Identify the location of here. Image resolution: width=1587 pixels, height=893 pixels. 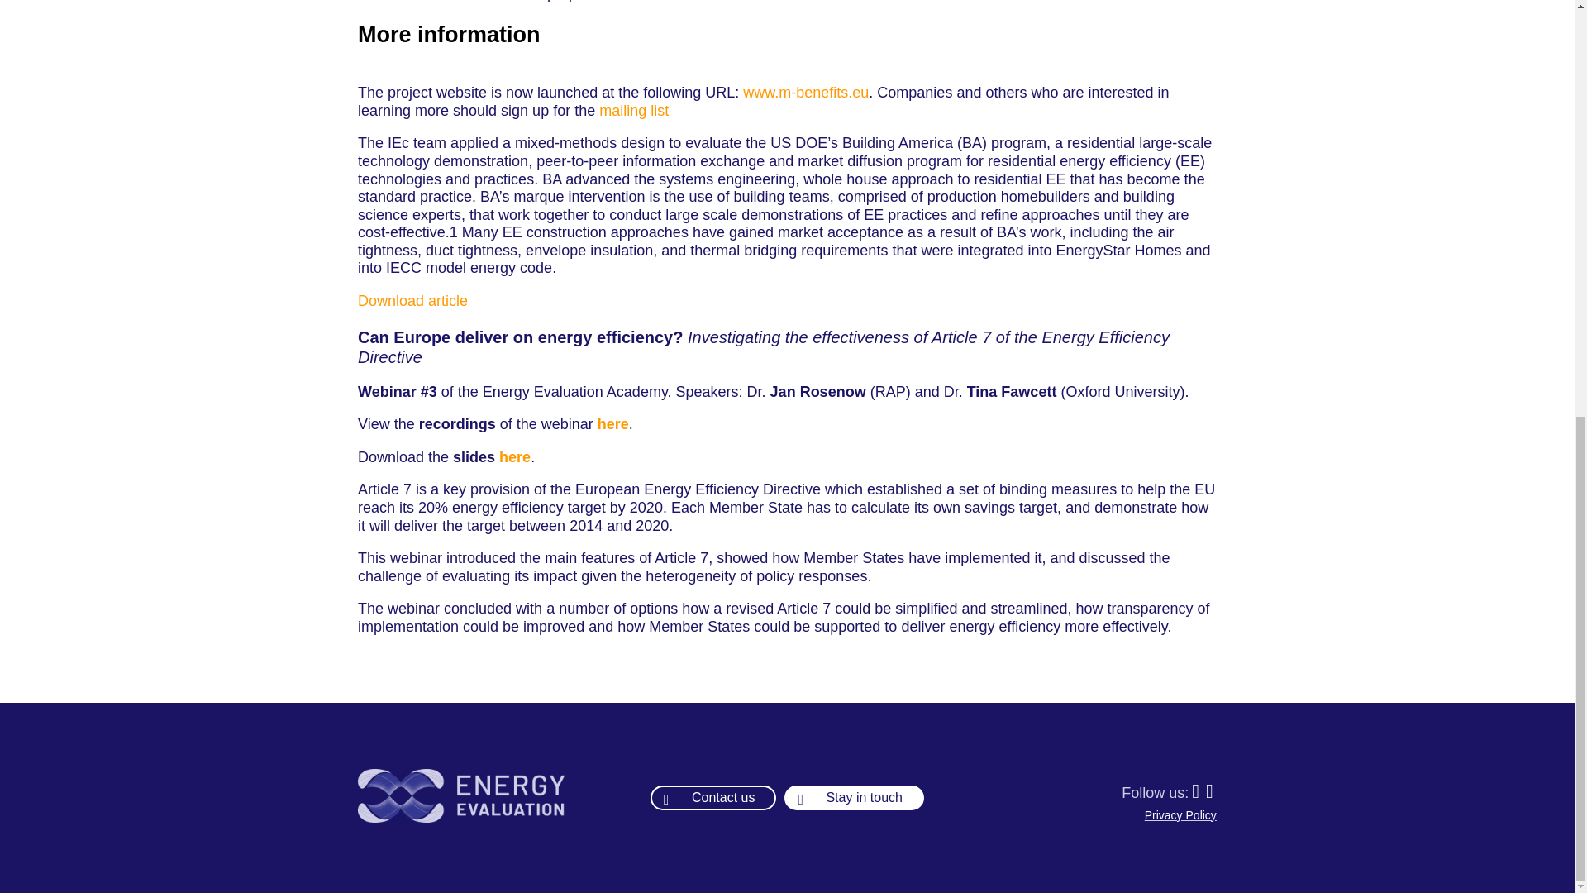
(613, 423).